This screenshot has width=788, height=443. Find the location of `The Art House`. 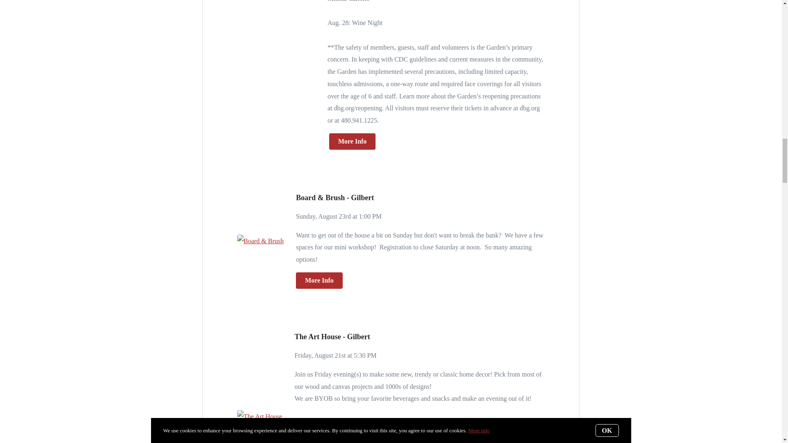

The Art House is located at coordinates (259, 417).